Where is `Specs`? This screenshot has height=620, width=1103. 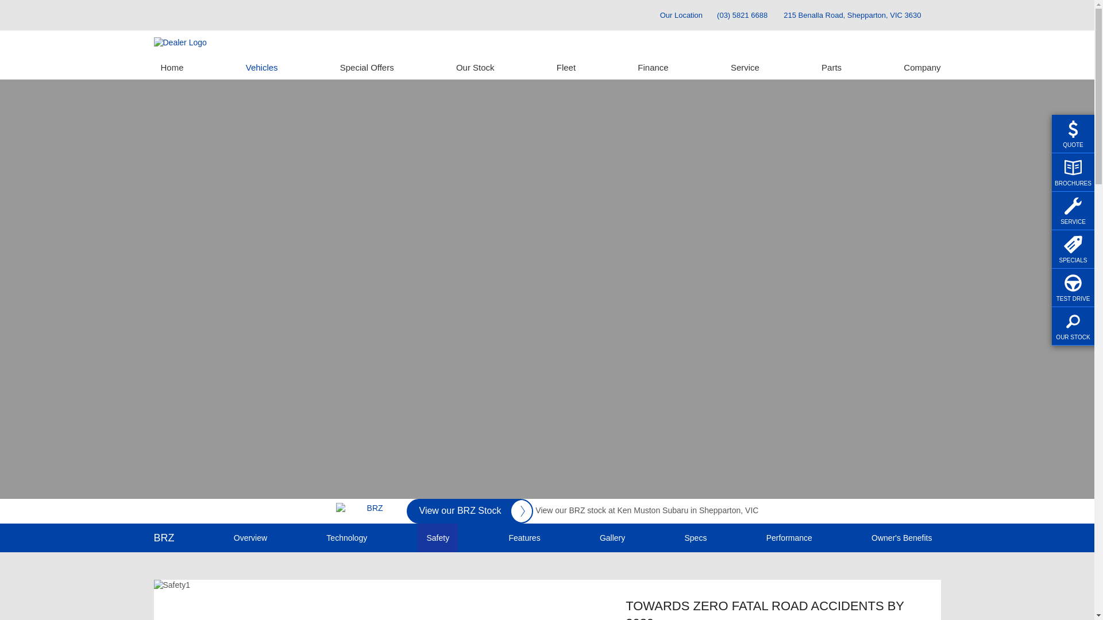 Specs is located at coordinates (695, 538).